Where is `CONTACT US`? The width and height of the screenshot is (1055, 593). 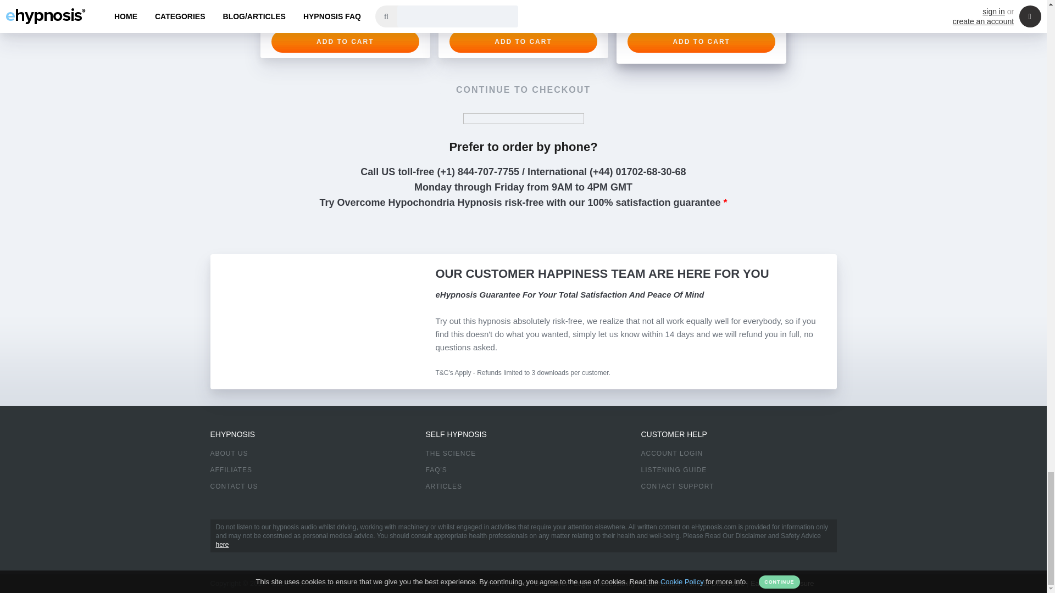
CONTACT US is located at coordinates (234, 486).